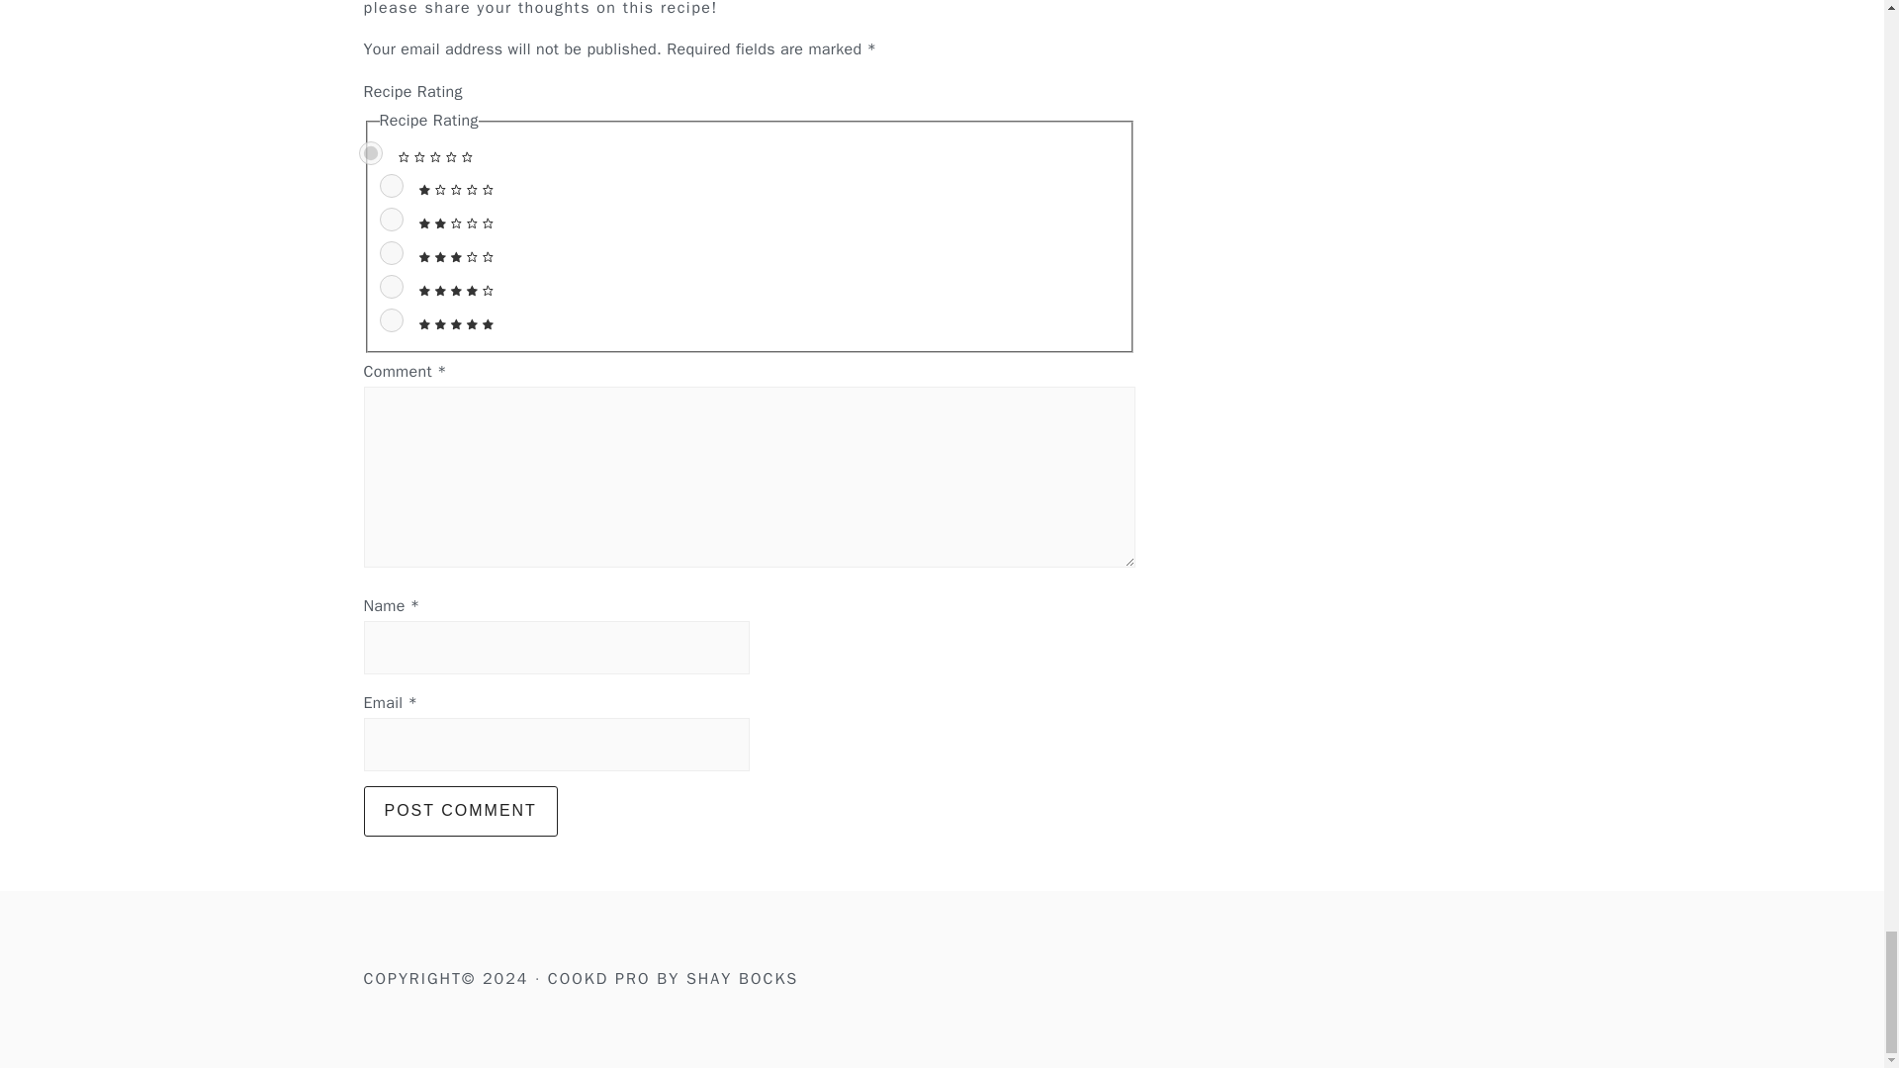 This screenshot has height=1068, width=1899. I want to click on 3, so click(392, 253).